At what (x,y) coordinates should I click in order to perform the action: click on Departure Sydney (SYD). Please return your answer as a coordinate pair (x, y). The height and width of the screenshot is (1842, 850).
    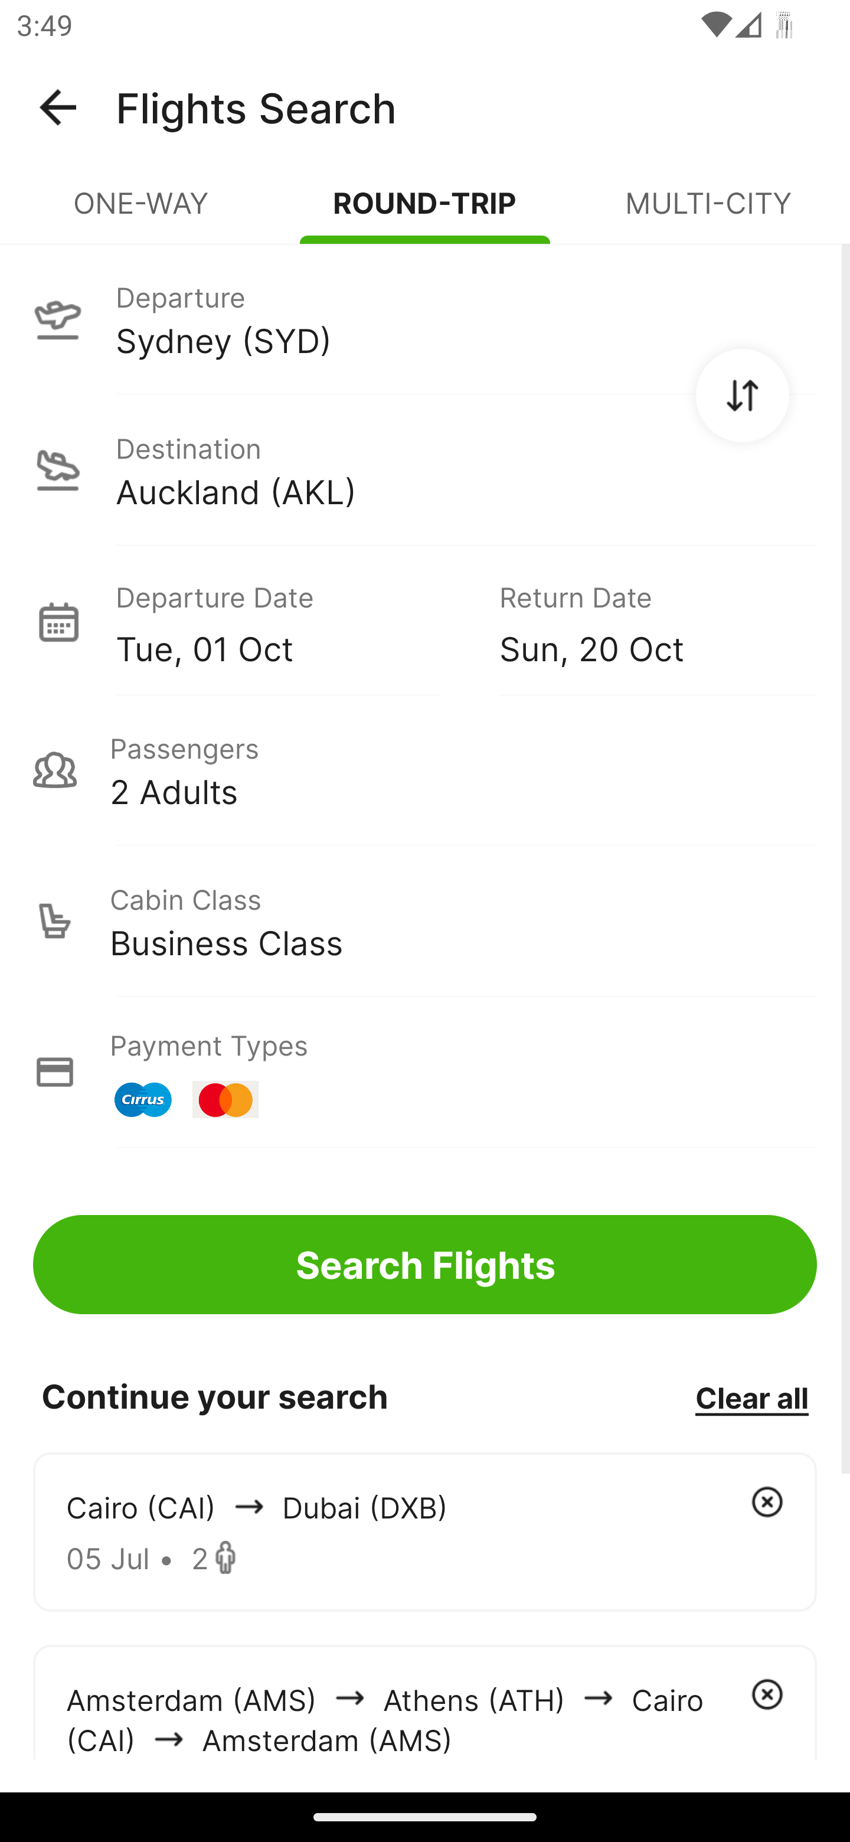
    Looking at the image, I should click on (425, 318).